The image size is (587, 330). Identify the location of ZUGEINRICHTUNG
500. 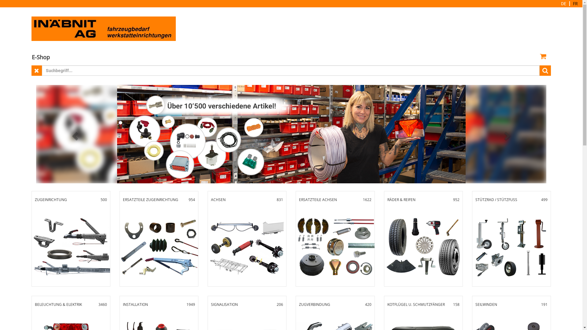
(71, 239).